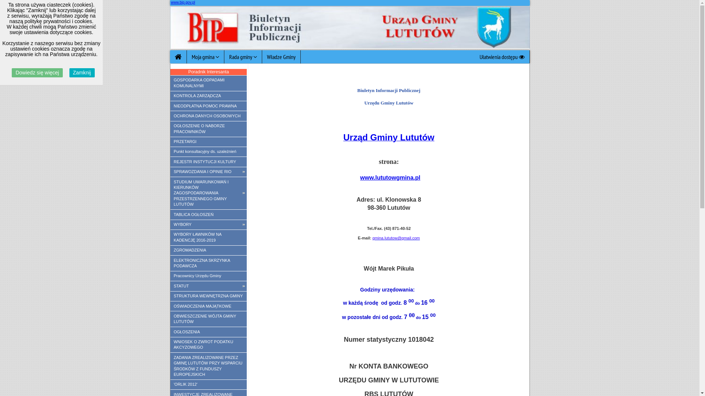 The image size is (705, 396). I want to click on www.lututowgmina.pl, so click(390, 177).